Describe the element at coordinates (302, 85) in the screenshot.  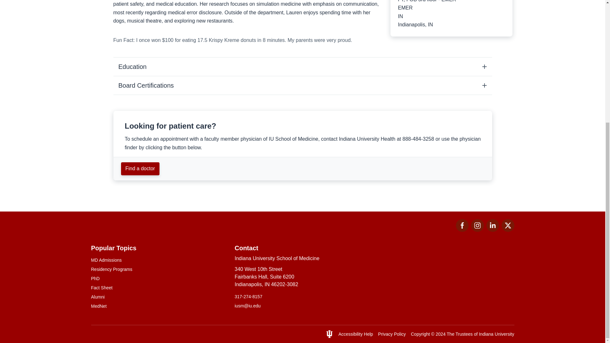
I see `Twitter` at that location.